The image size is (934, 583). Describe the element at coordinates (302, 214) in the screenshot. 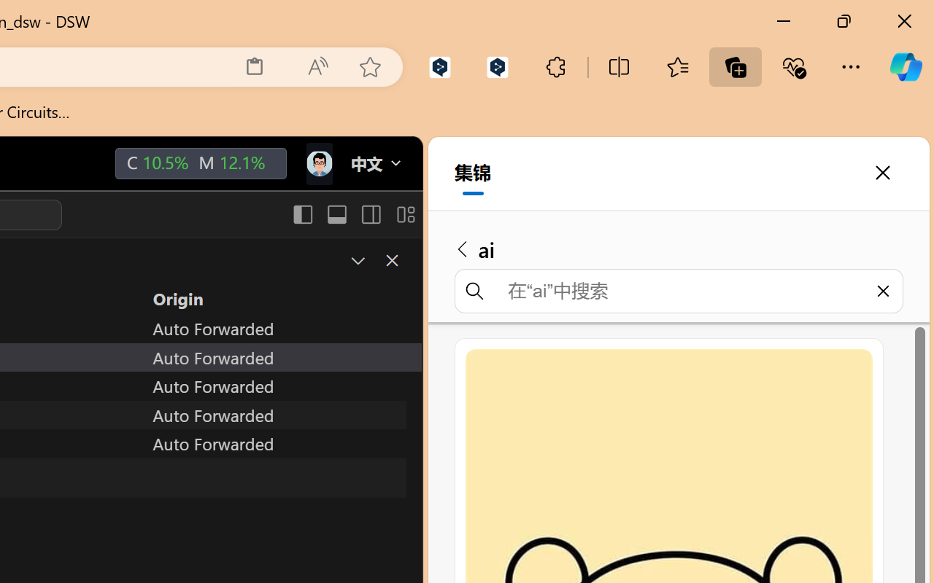

I see `Toggle Primary Side Bar (Ctrl+B)` at that location.